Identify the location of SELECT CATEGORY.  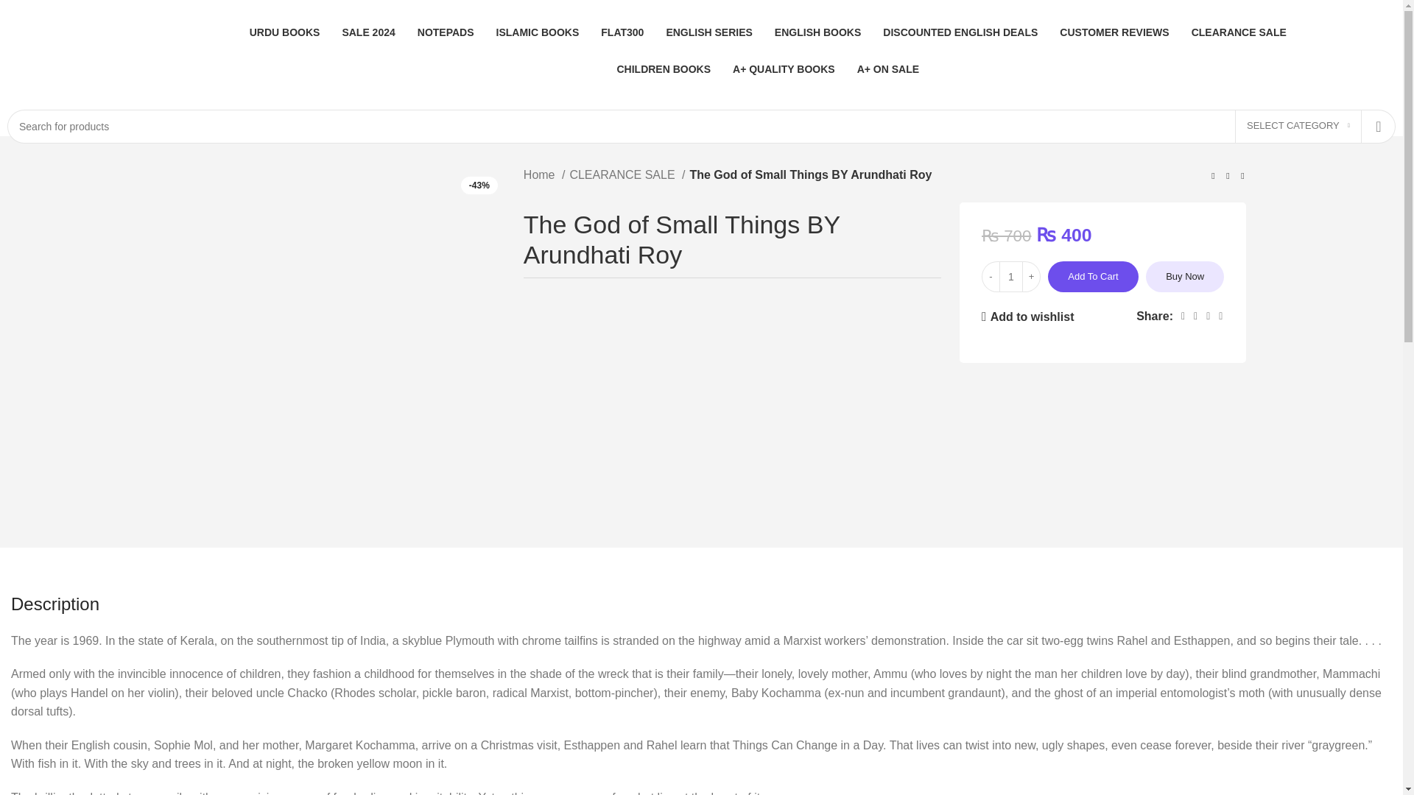
(1298, 127).